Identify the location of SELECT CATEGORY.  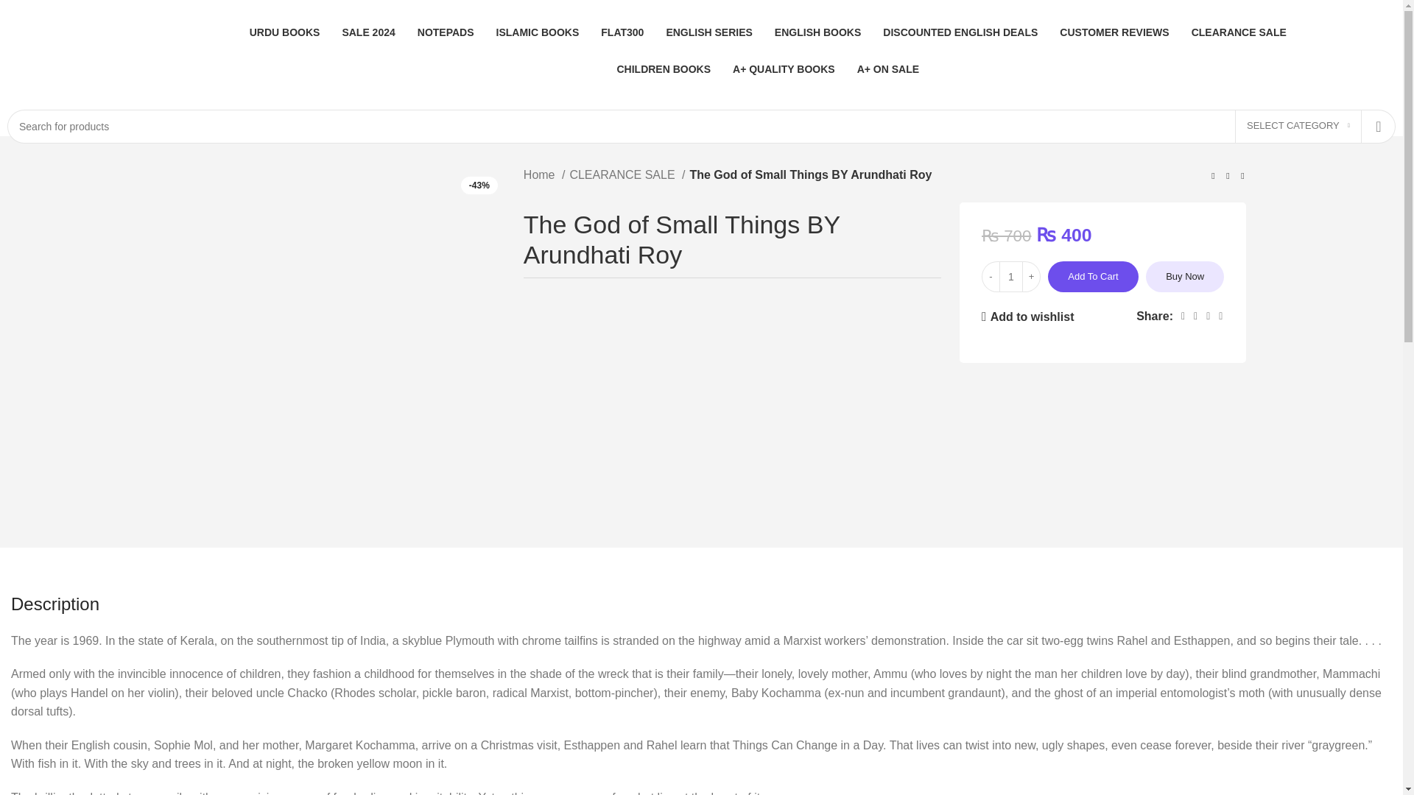
(1298, 127).